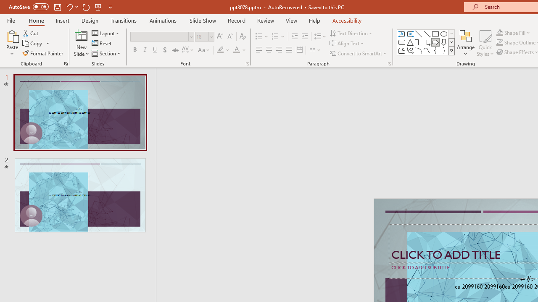  What do you see at coordinates (299, 50) in the screenshot?
I see `Distributed` at bounding box center [299, 50].